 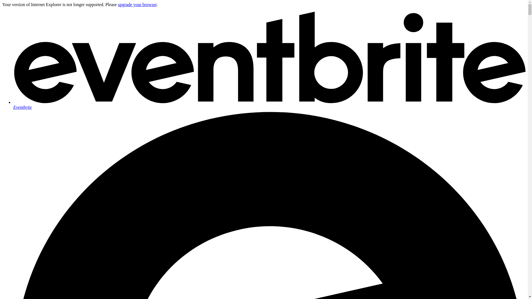 What do you see at coordinates (269, 105) in the screenshot?
I see `Eventbrite` at bounding box center [269, 105].